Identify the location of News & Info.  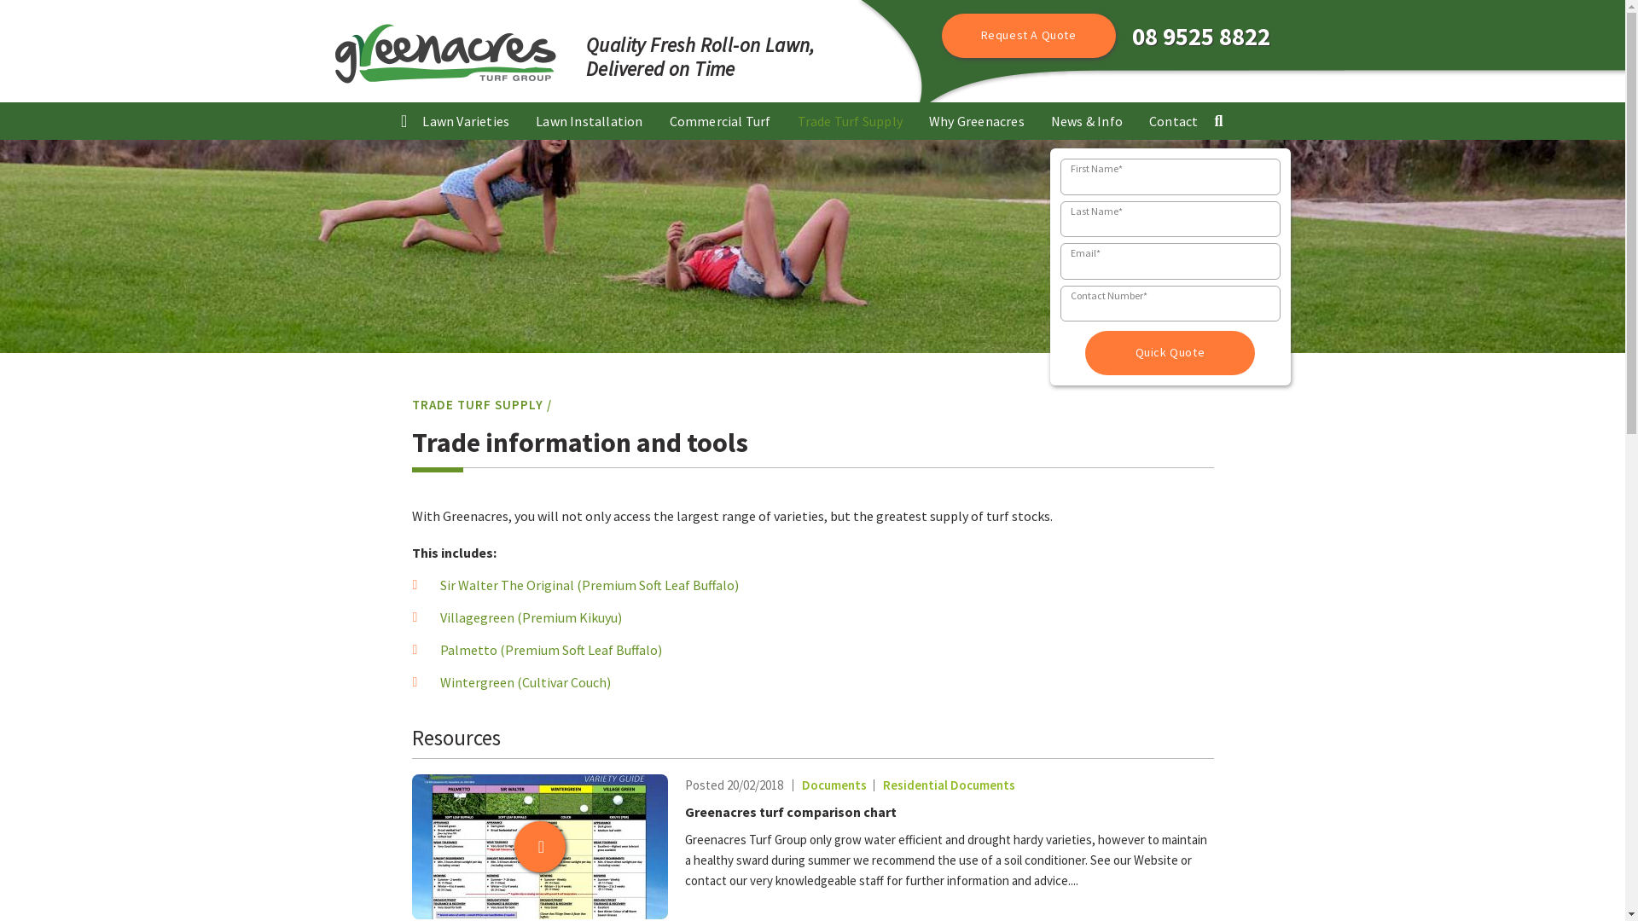
(1087, 121).